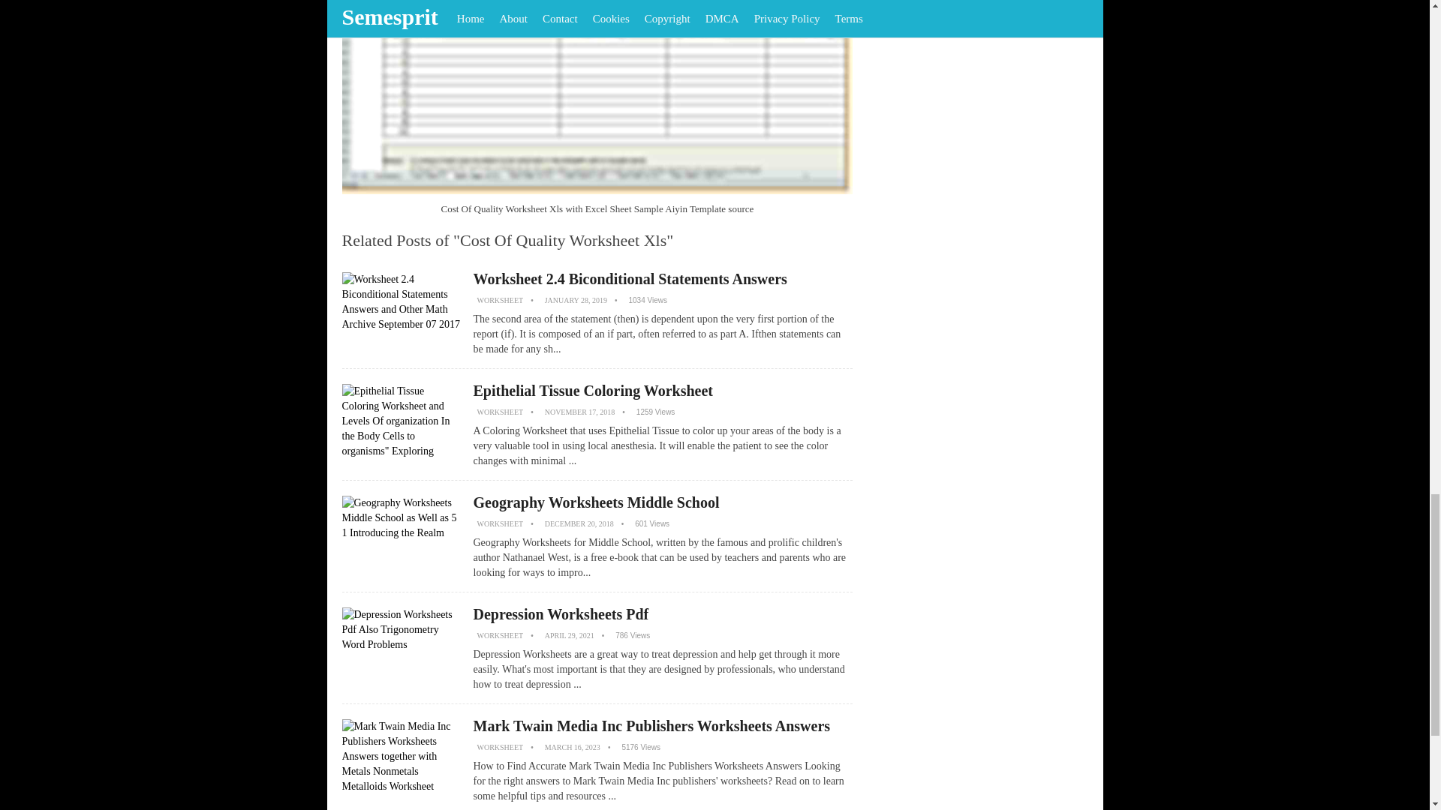 Image resolution: width=1441 pixels, height=810 pixels. I want to click on WORKSHEET, so click(500, 747).